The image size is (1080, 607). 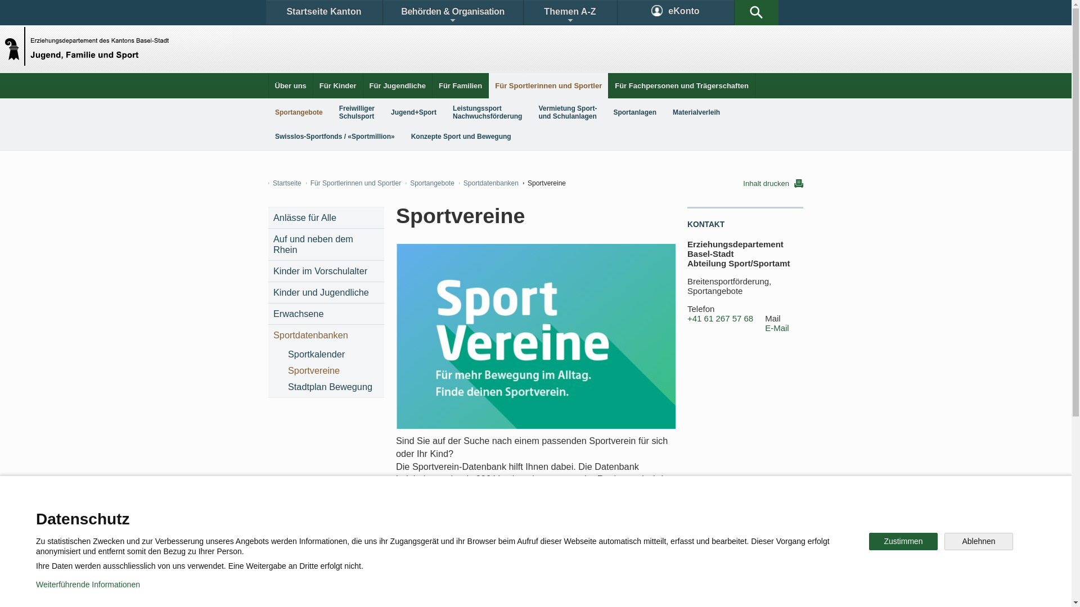 What do you see at coordinates (481, 590) in the screenshot?
I see `Impressum` at bounding box center [481, 590].